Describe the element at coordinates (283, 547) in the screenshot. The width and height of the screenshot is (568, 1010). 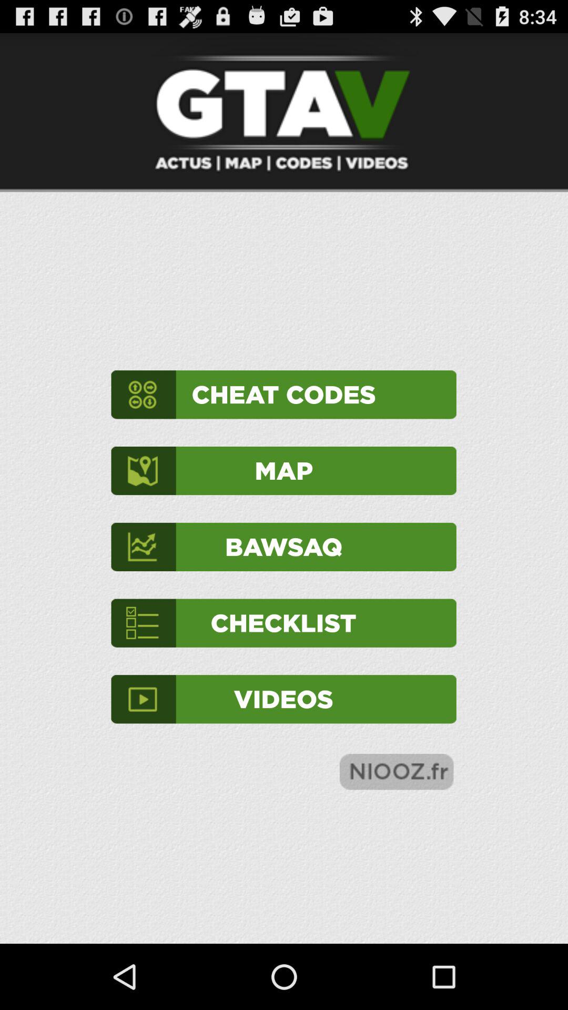
I see `turn on the bawsaq icon` at that location.